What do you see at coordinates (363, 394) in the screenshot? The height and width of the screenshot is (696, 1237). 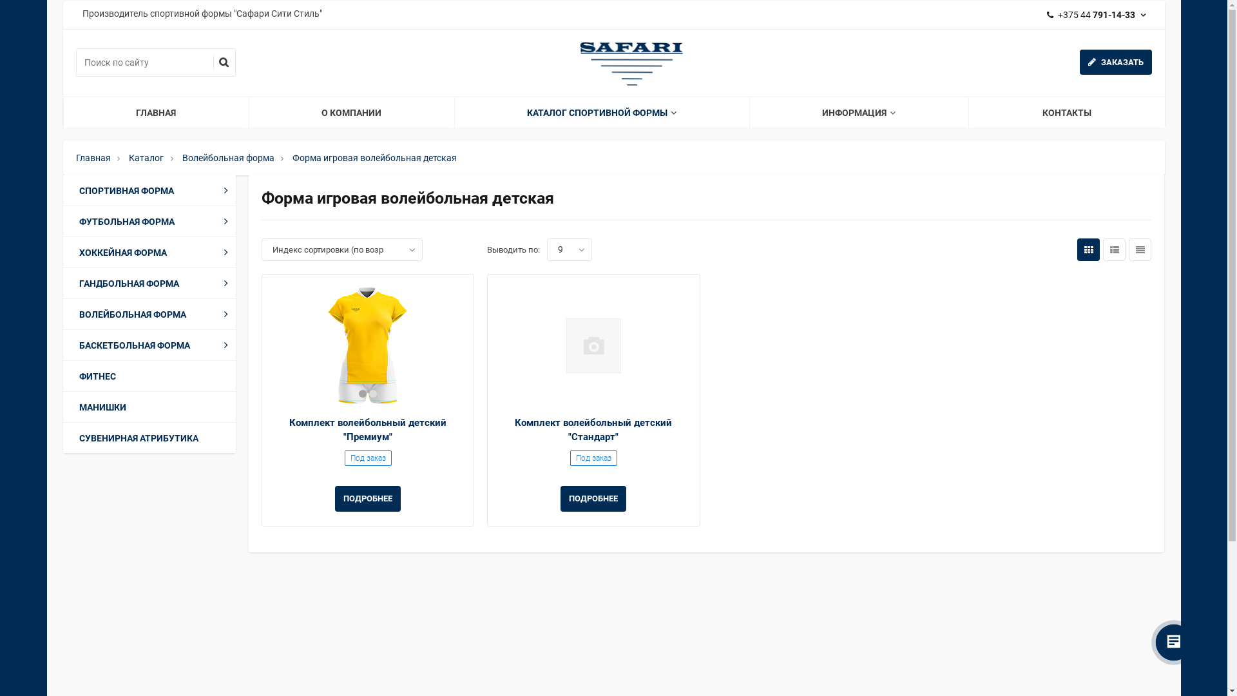 I see `1` at bounding box center [363, 394].